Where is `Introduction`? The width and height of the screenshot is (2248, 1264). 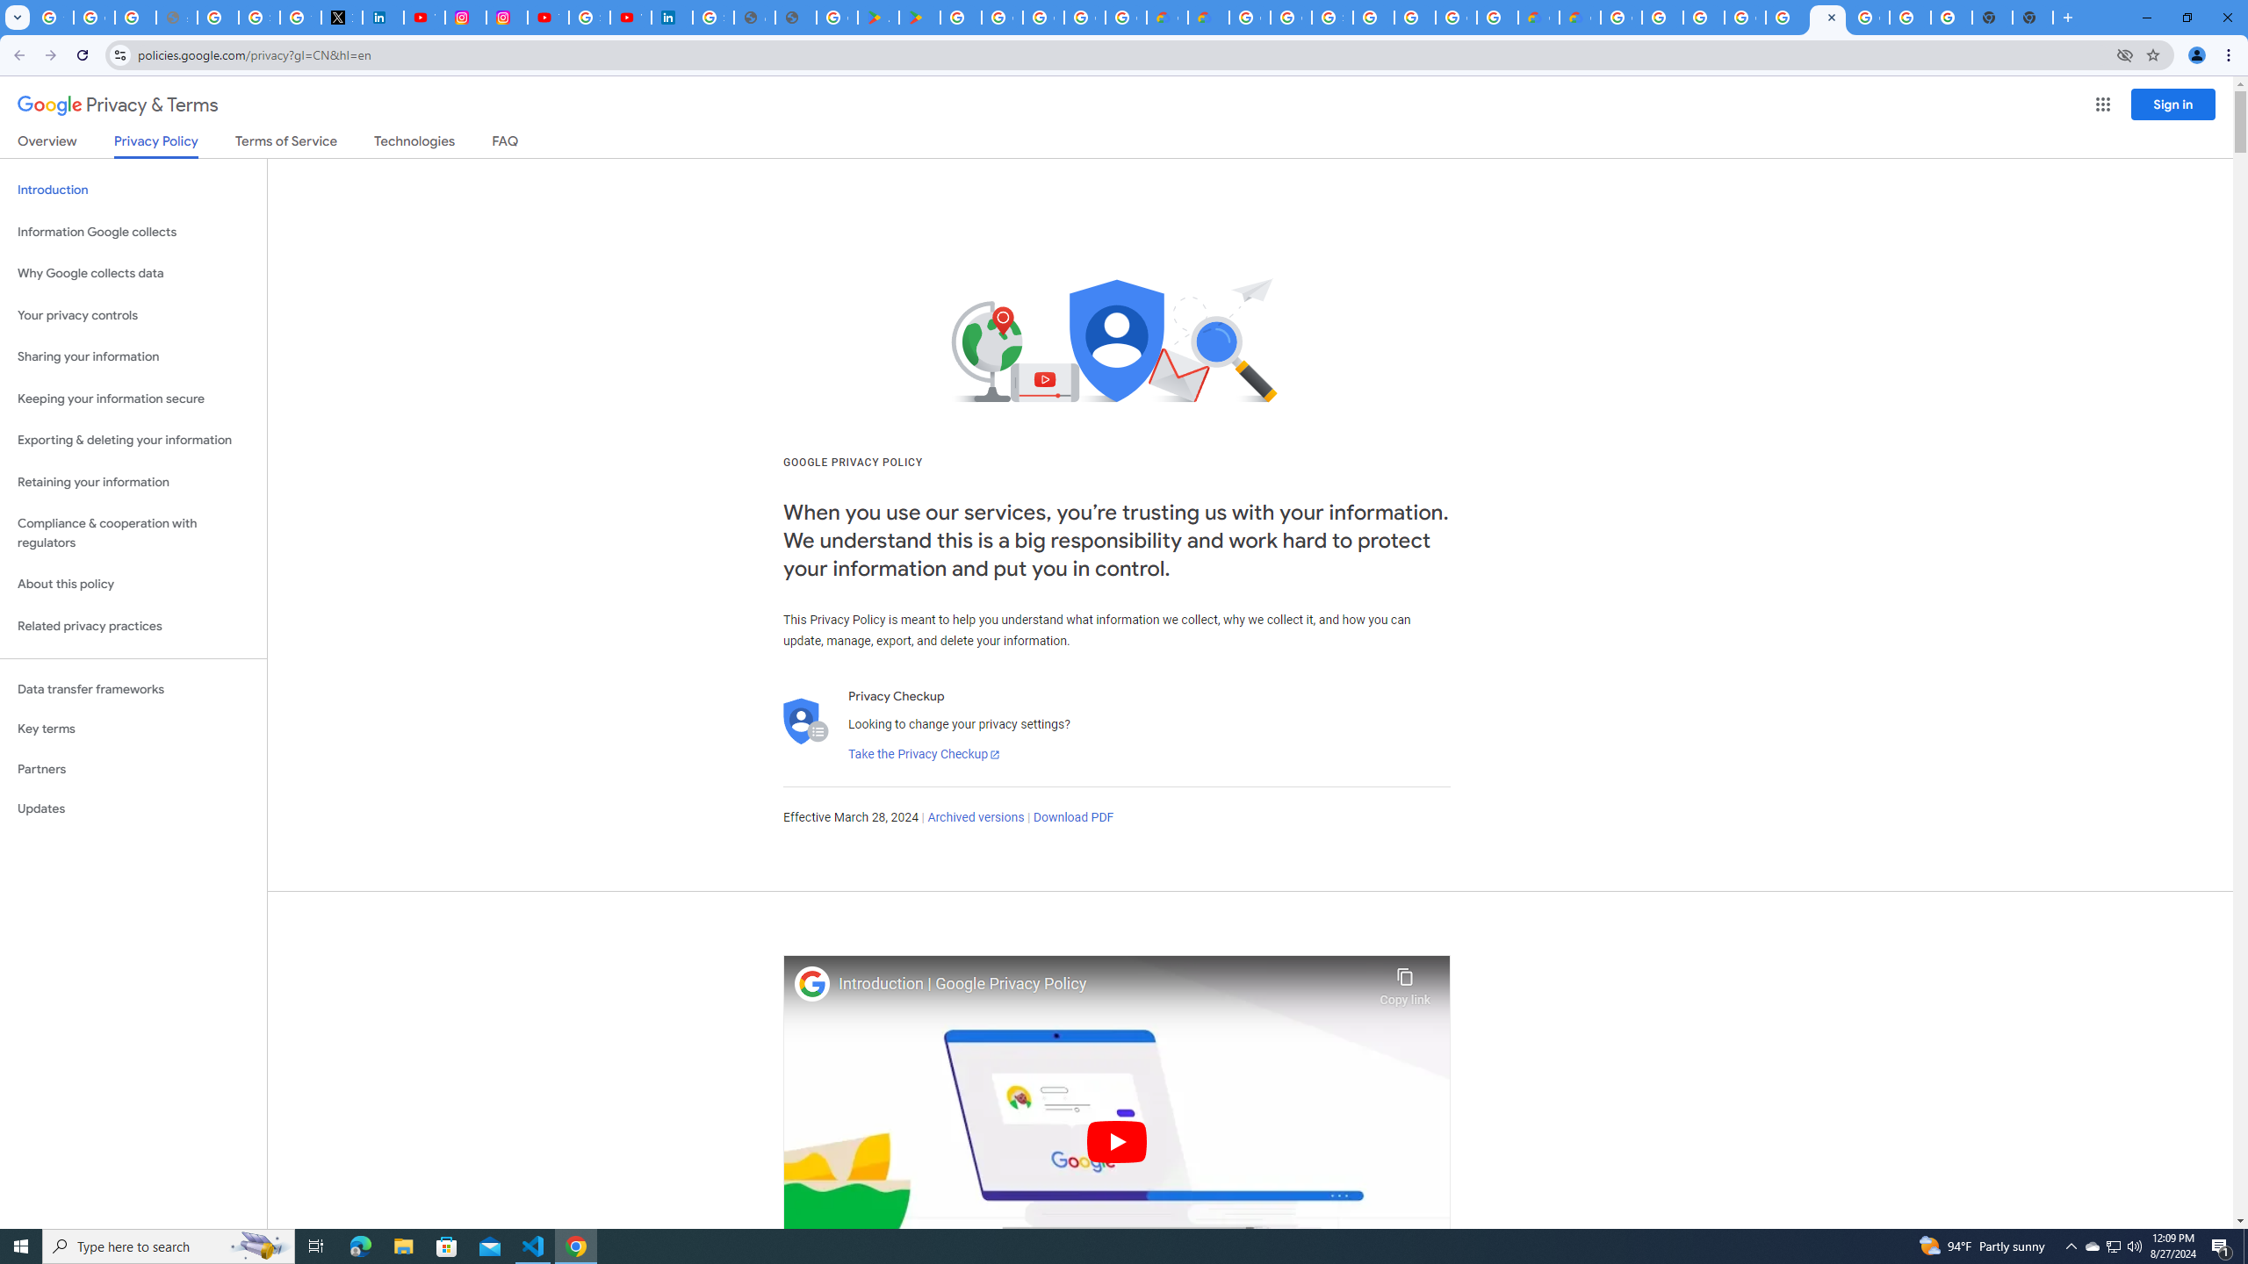 Introduction is located at coordinates (133, 190).